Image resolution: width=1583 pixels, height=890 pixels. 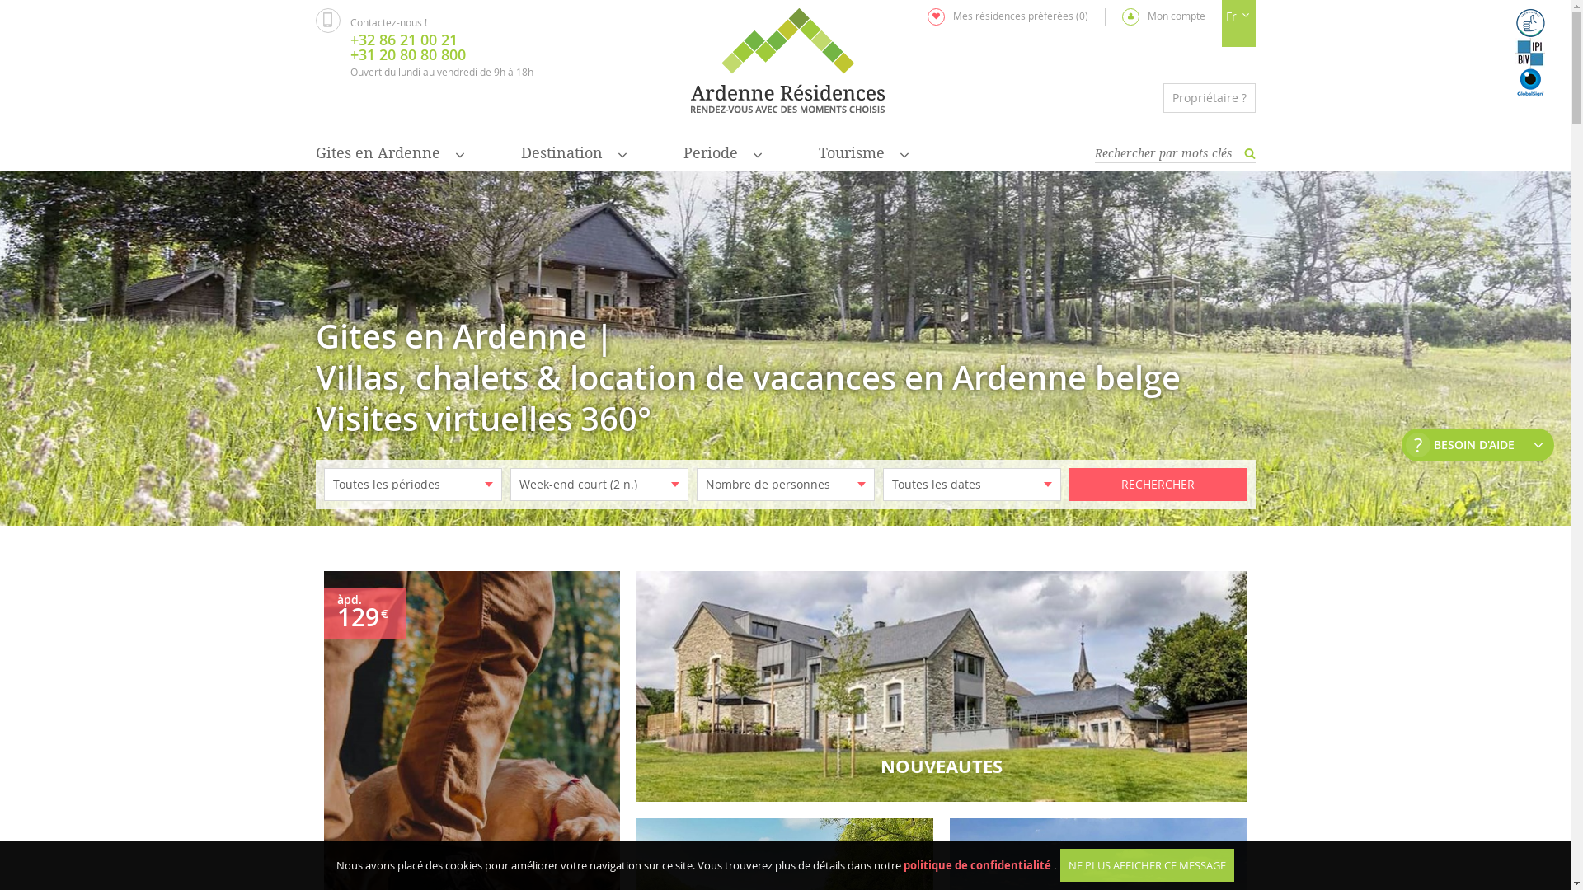 What do you see at coordinates (1238, 16) in the screenshot?
I see `Fr` at bounding box center [1238, 16].